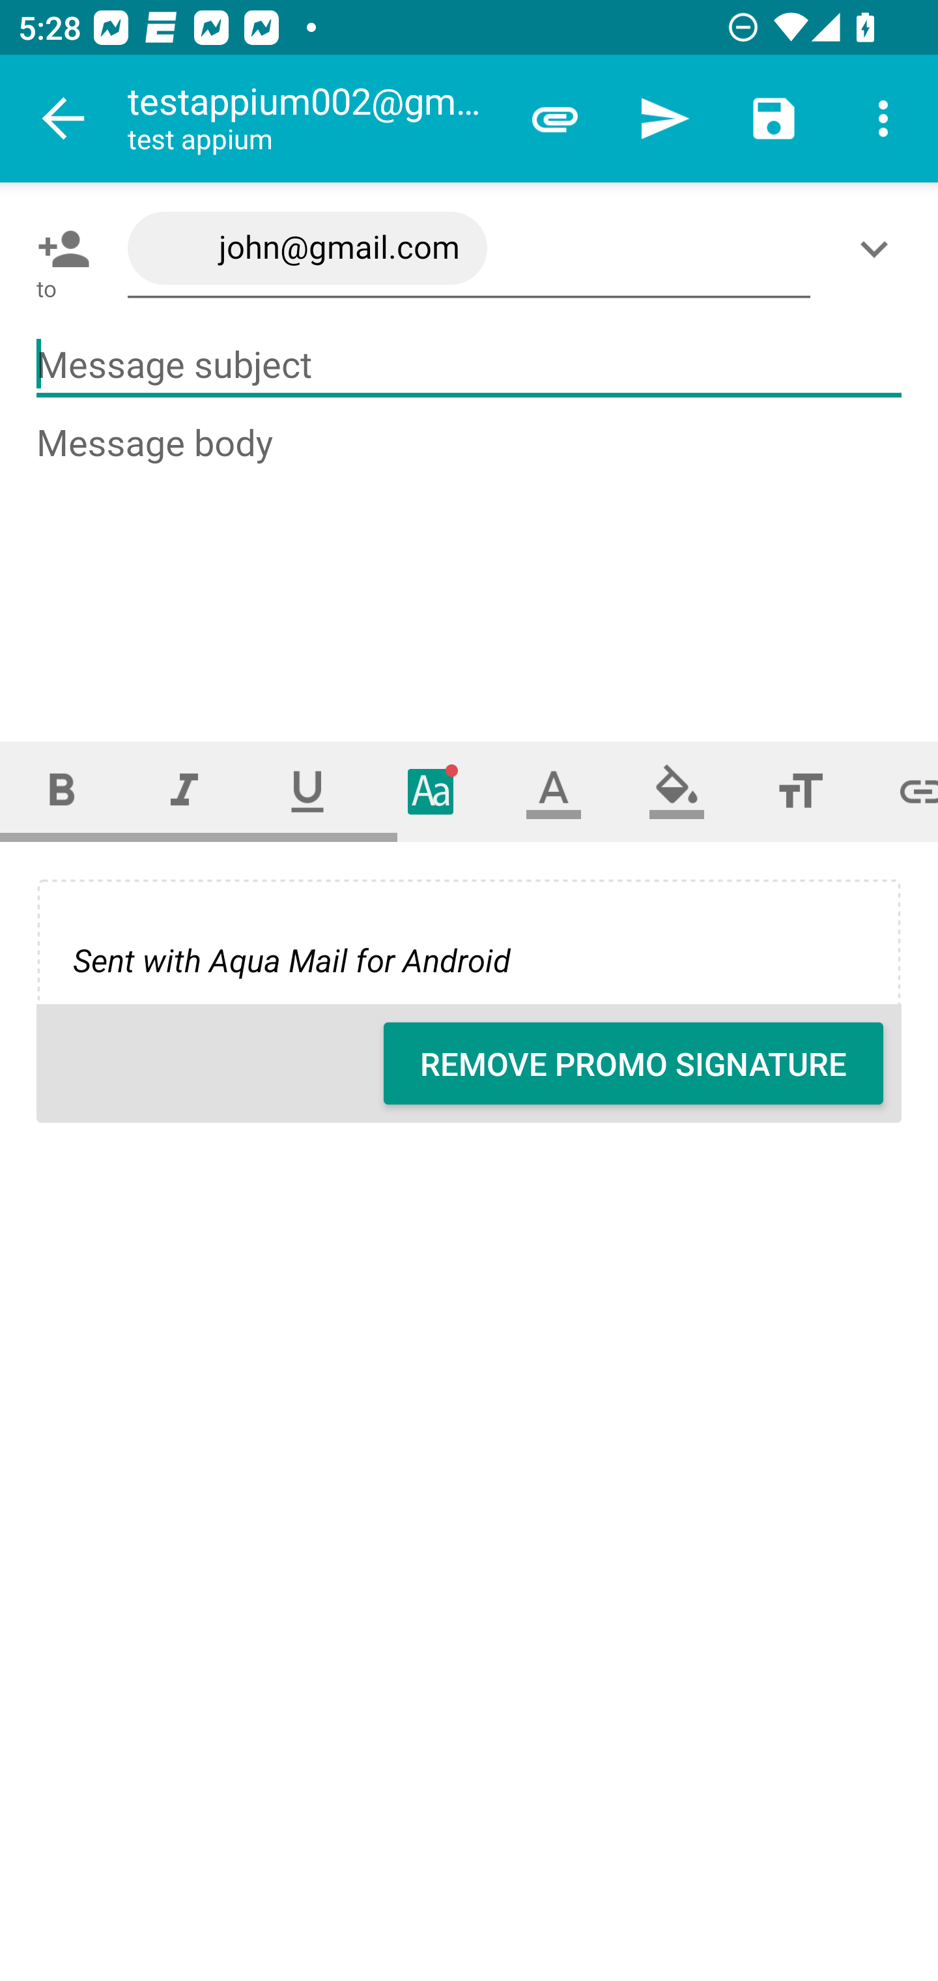 Image resolution: width=938 pixels, height=1981 pixels. Describe the element at coordinates (307, 791) in the screenshot. I see `Underline` at that location.